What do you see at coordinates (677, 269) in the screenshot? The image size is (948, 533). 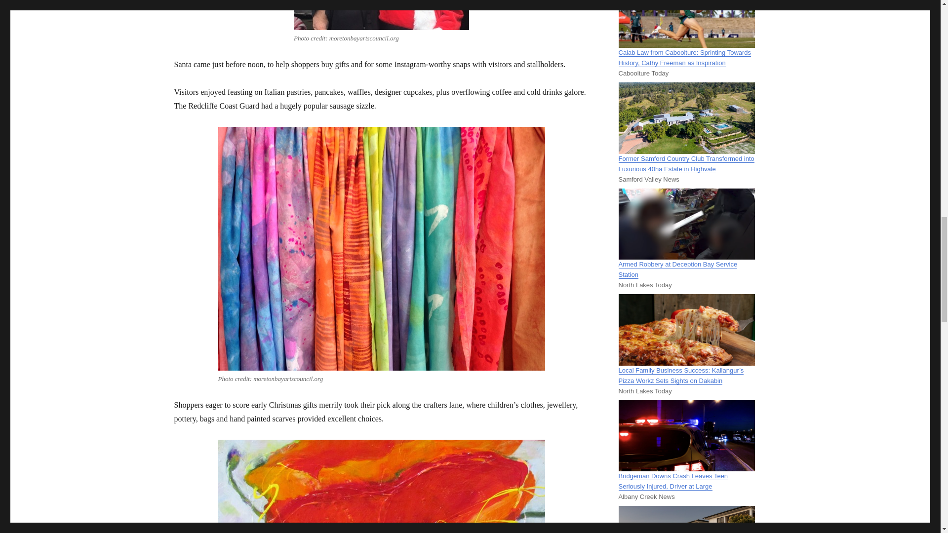 I see `Armed Robbery at Deception Bay Service Station` at bounding box center [677, 269].